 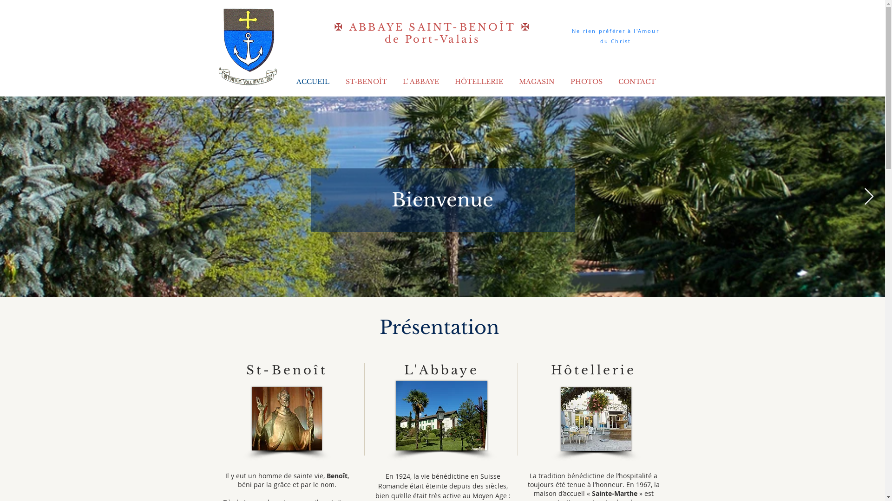 I want to click on L' ABBAYE, so click(x=421, y=82).